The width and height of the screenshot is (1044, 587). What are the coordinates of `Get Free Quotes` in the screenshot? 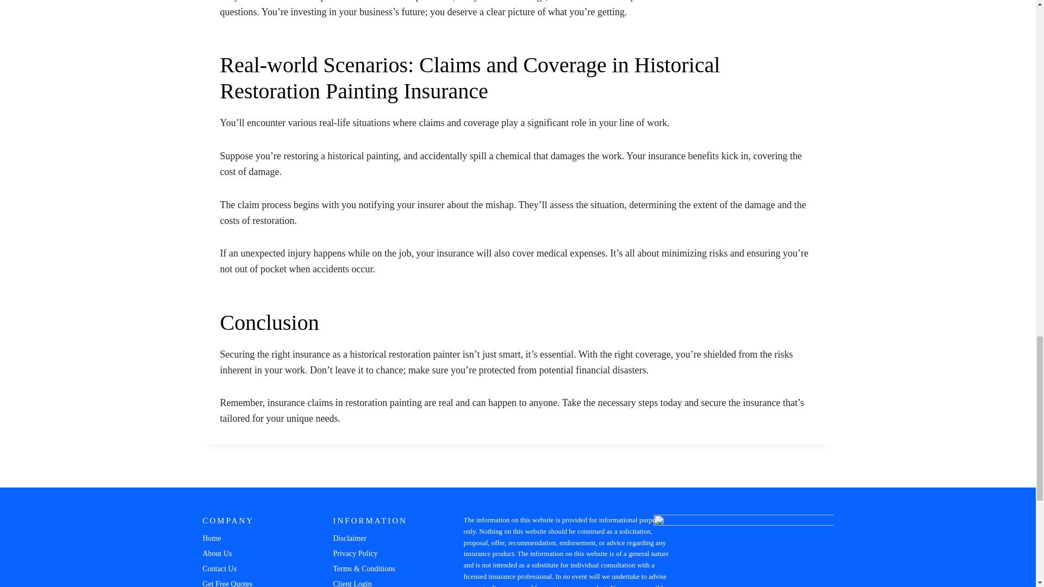 It's located at (243, 582).